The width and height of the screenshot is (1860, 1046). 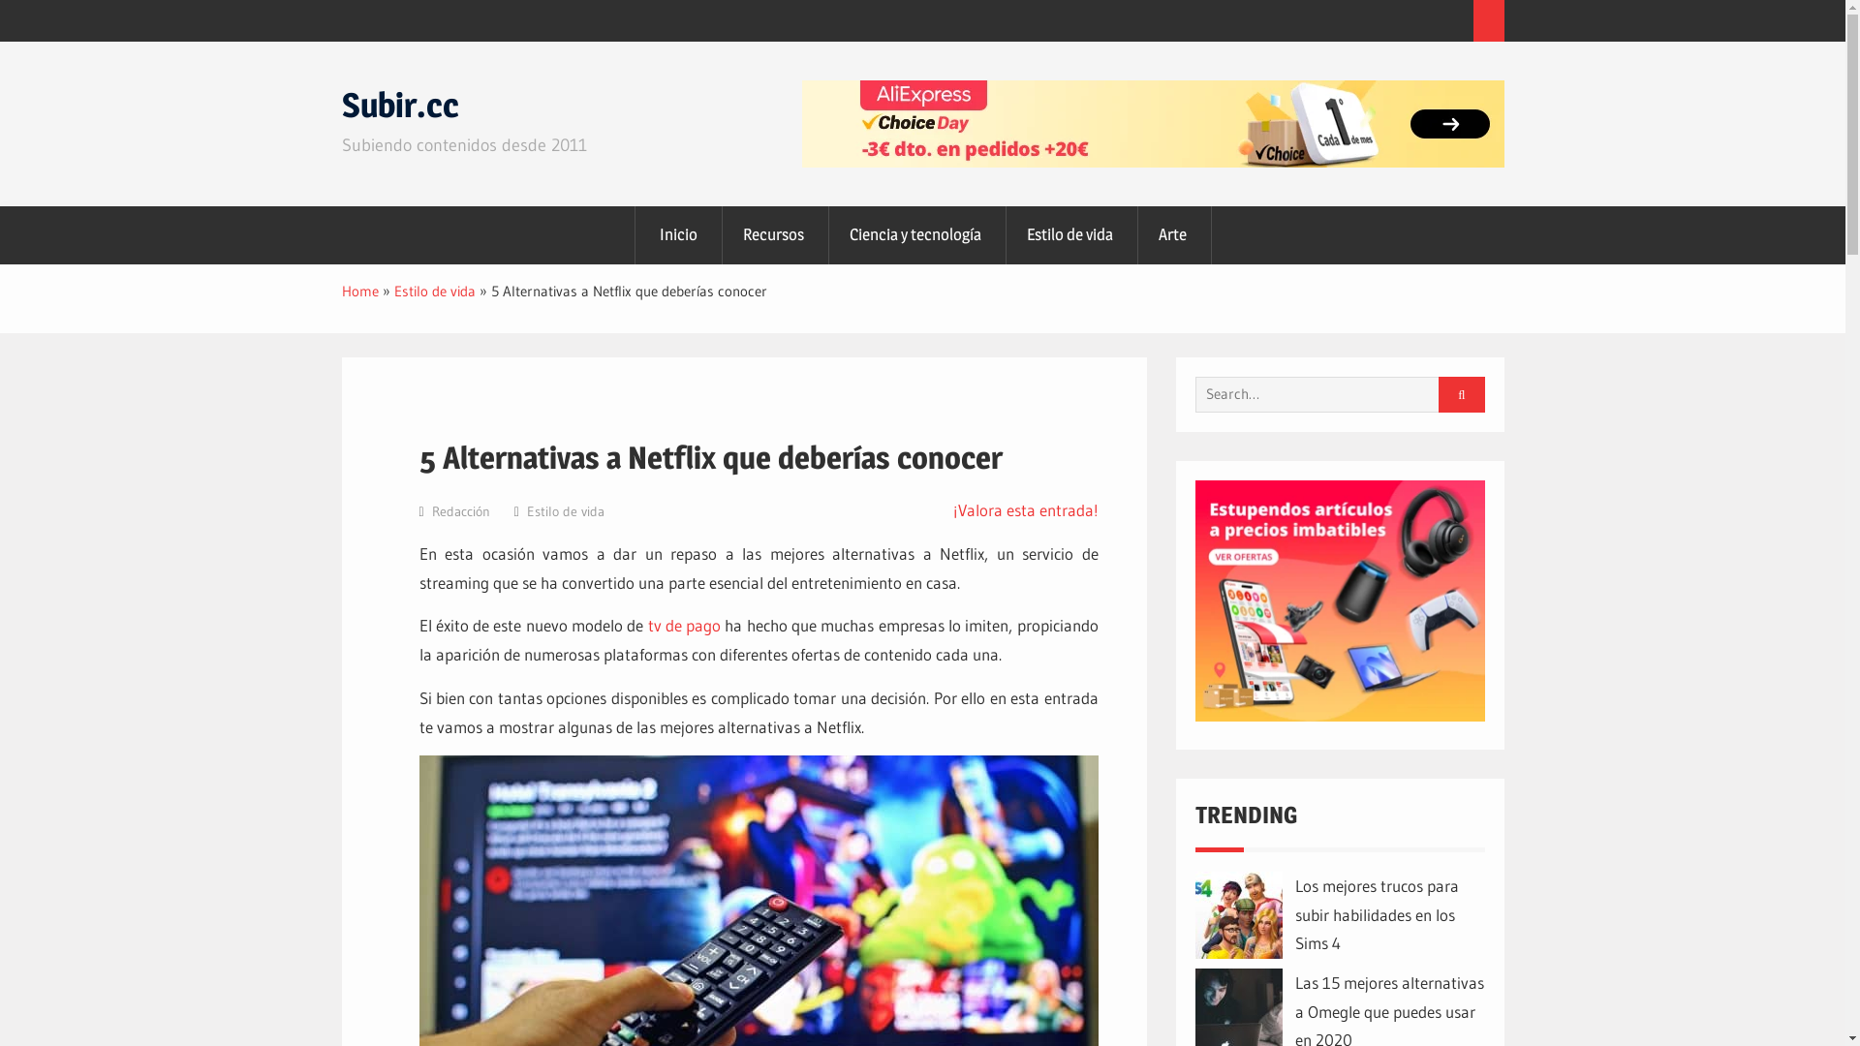 I want to click on Arte, so click(x=1172, y=235).